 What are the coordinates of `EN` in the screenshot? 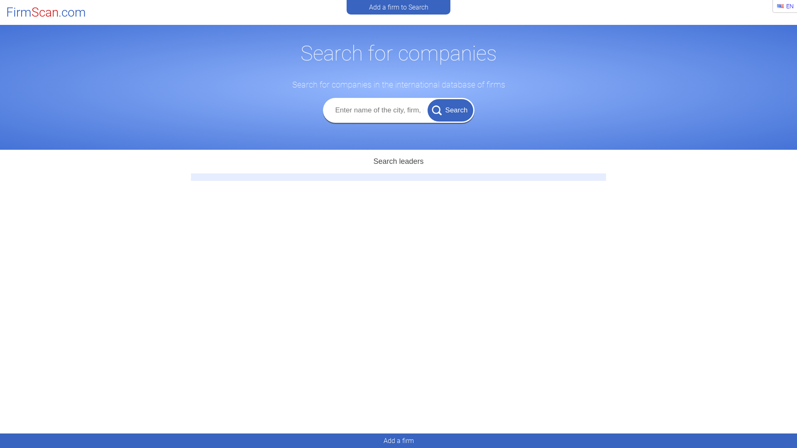 It's located at (785, 6).